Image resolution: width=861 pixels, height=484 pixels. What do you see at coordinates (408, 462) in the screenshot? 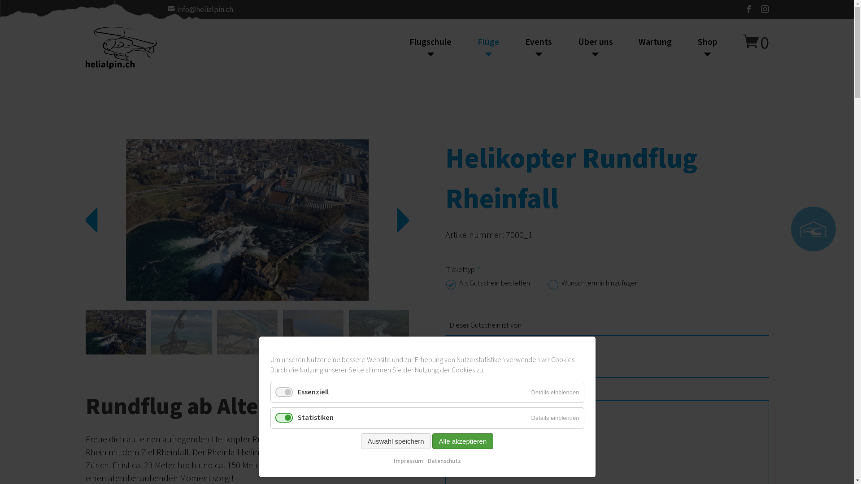
I see `Impressum` at bounding box center [408, 462].